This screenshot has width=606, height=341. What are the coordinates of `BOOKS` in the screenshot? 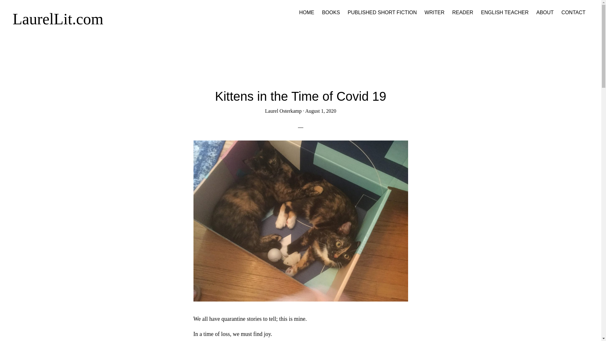 It's located at (331, 13).